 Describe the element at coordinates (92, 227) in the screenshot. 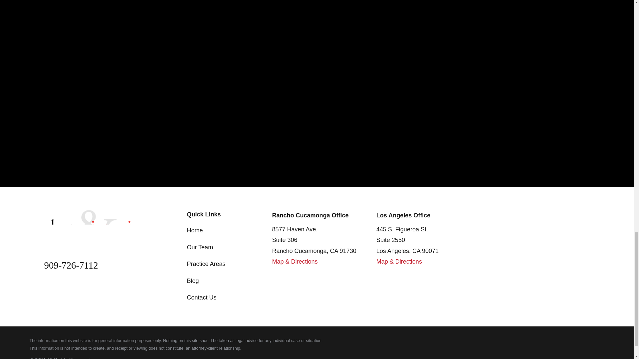

I see `Home` at that location.